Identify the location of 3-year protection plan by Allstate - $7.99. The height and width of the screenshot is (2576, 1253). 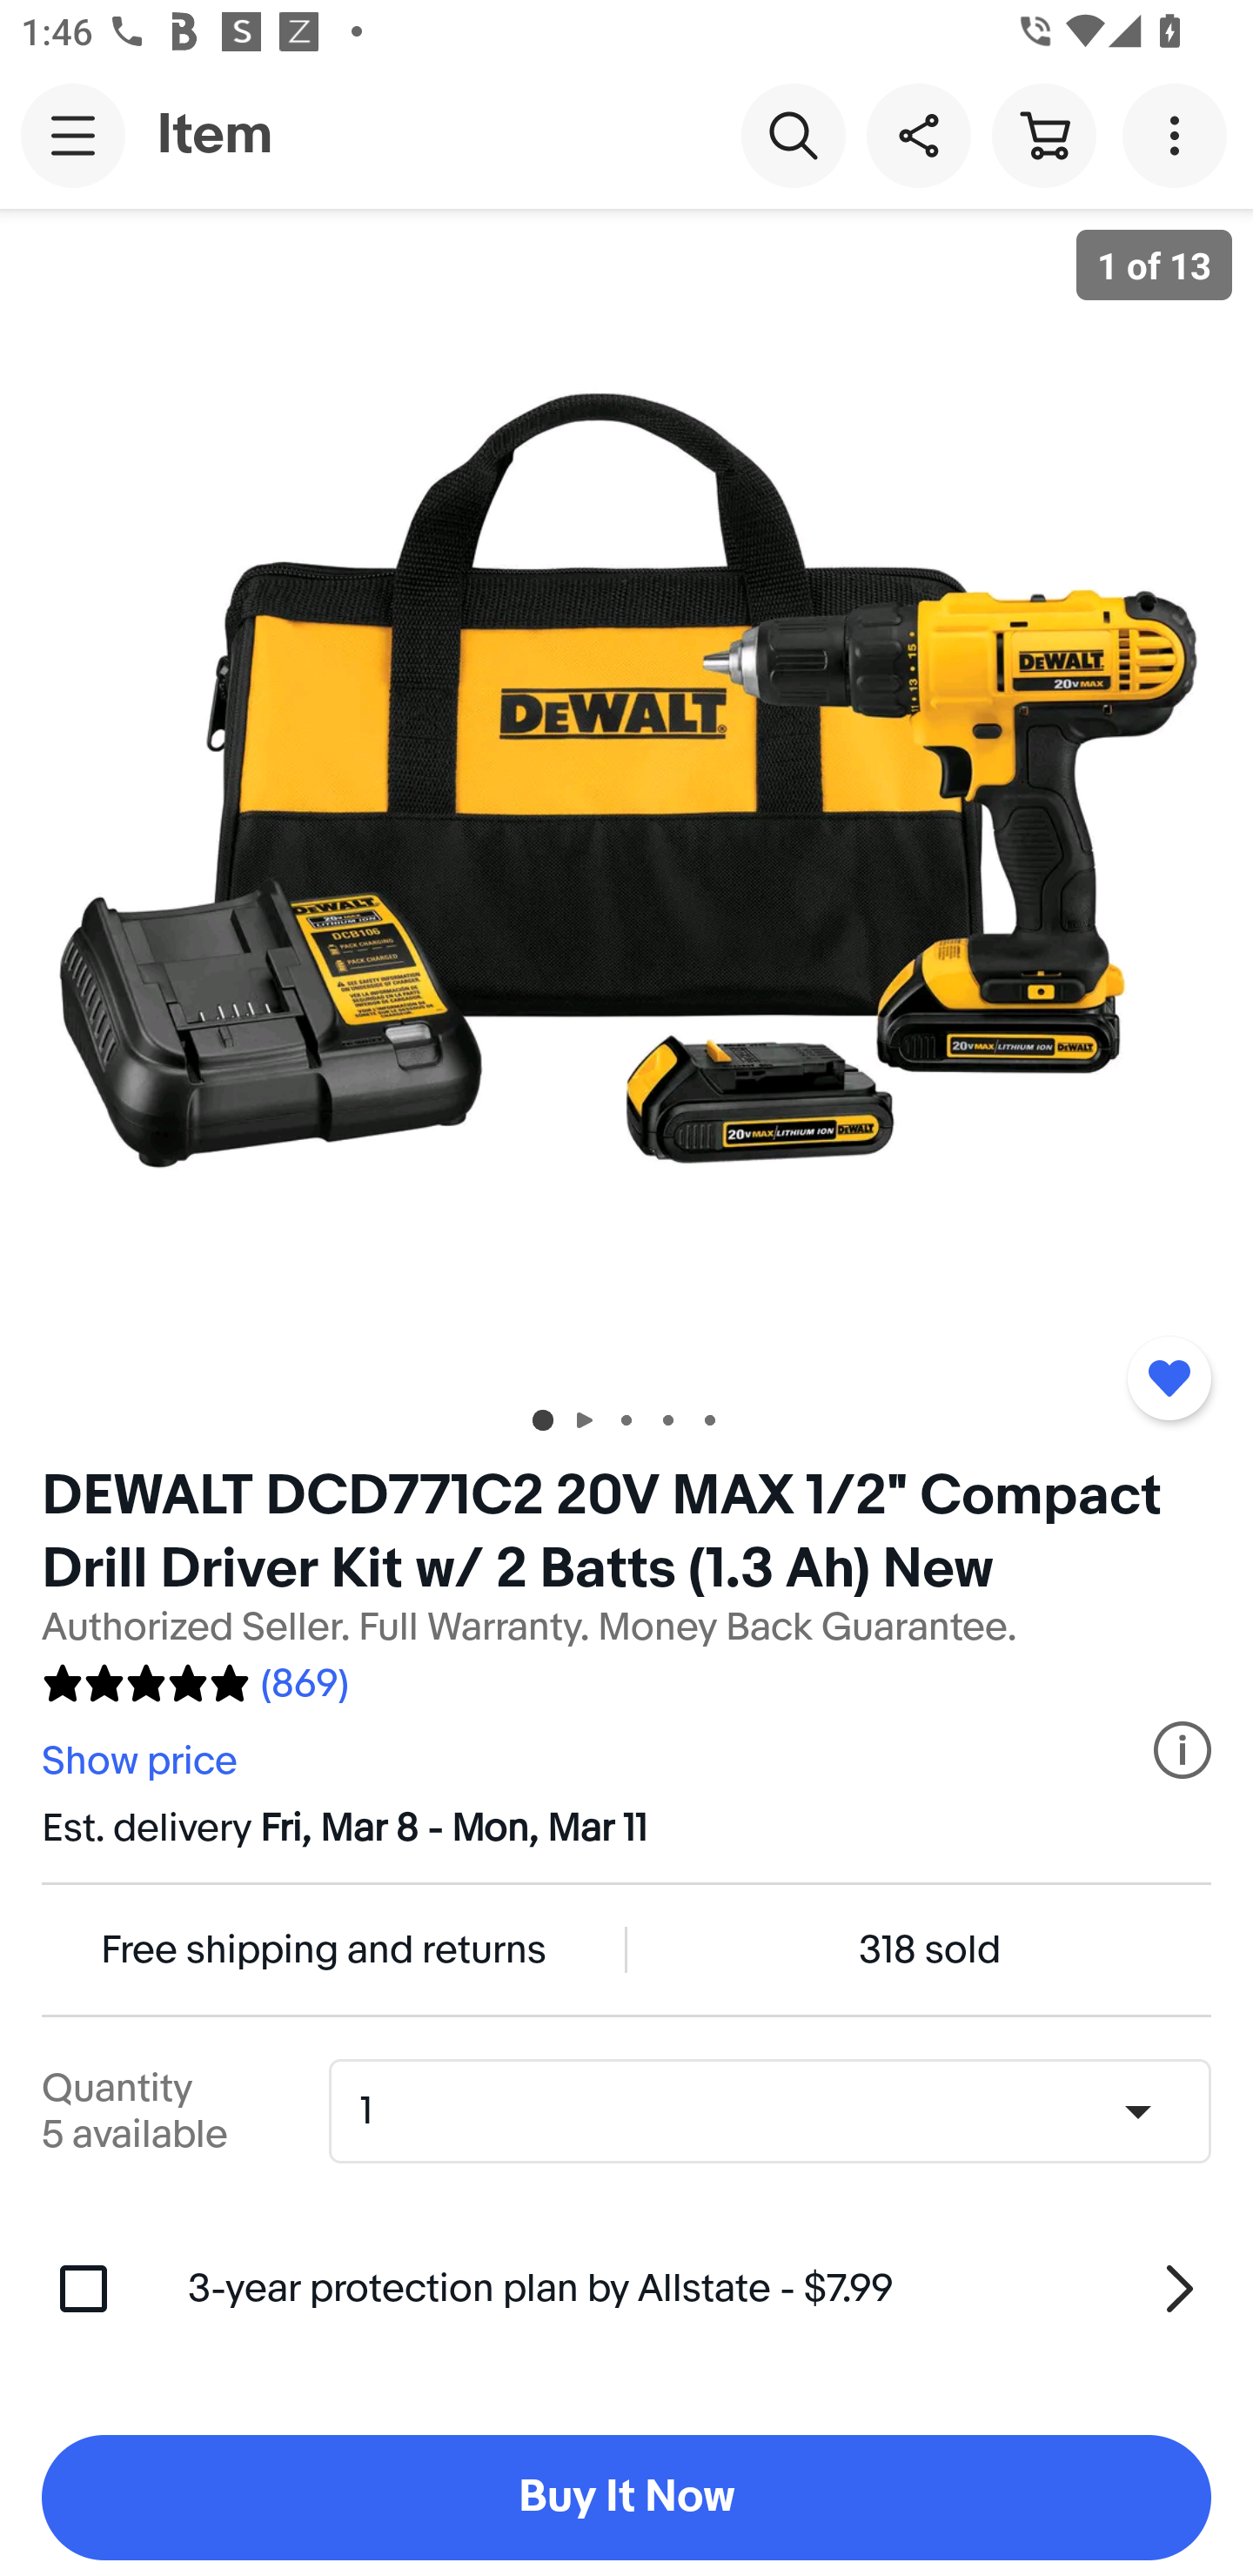
(700, 2288).